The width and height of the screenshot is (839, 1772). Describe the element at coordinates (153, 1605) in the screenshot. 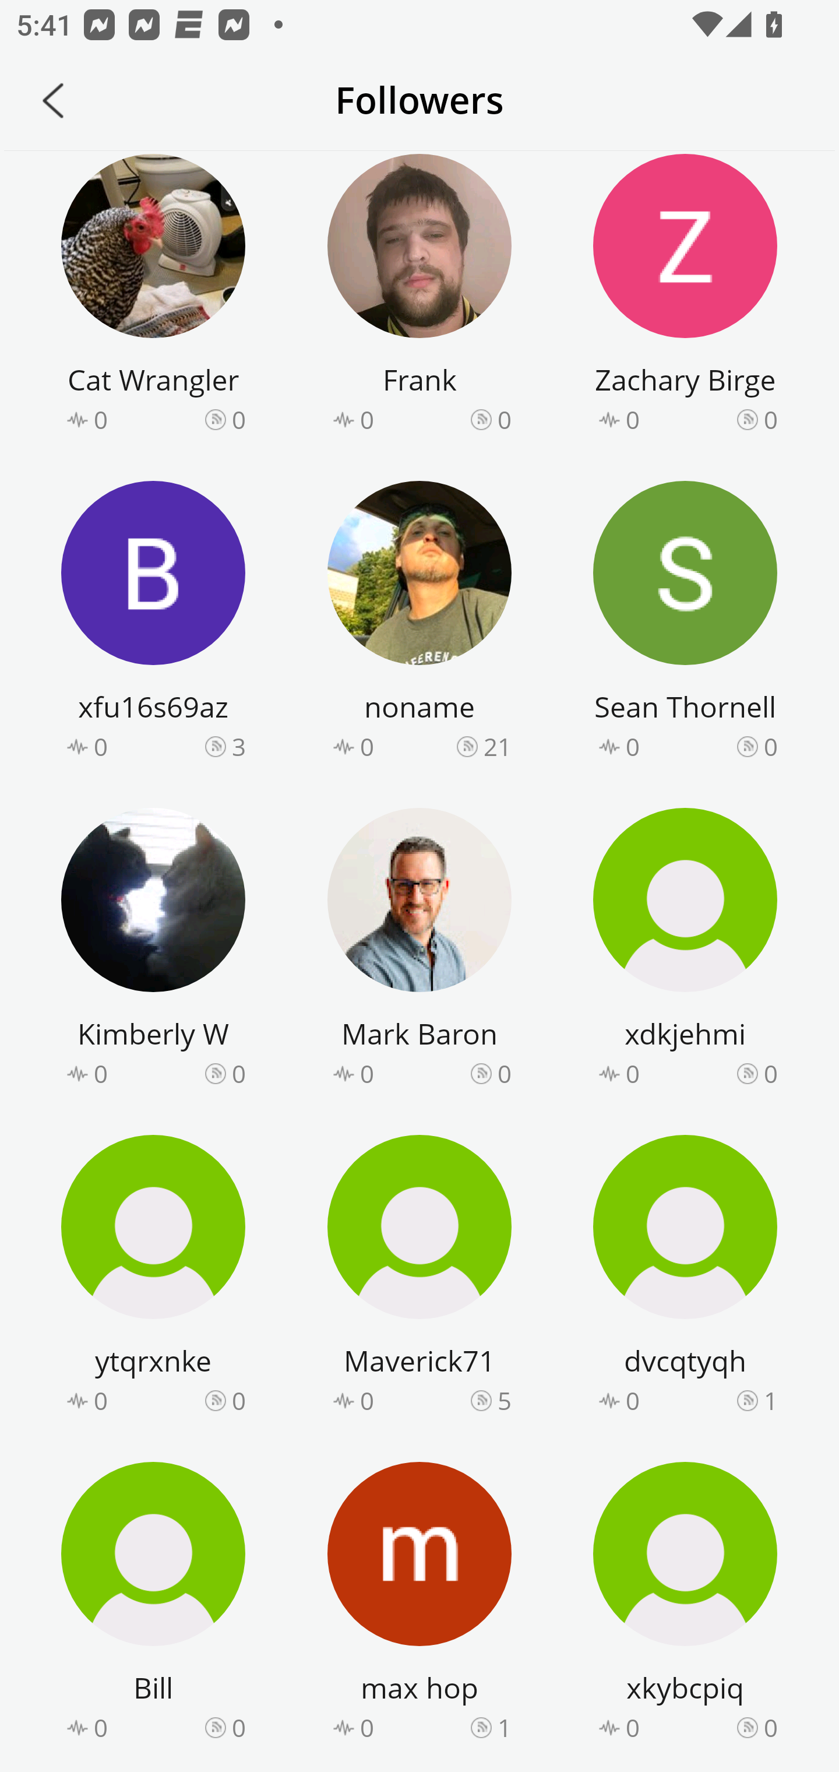

I see `Bill 0 0` at that location.